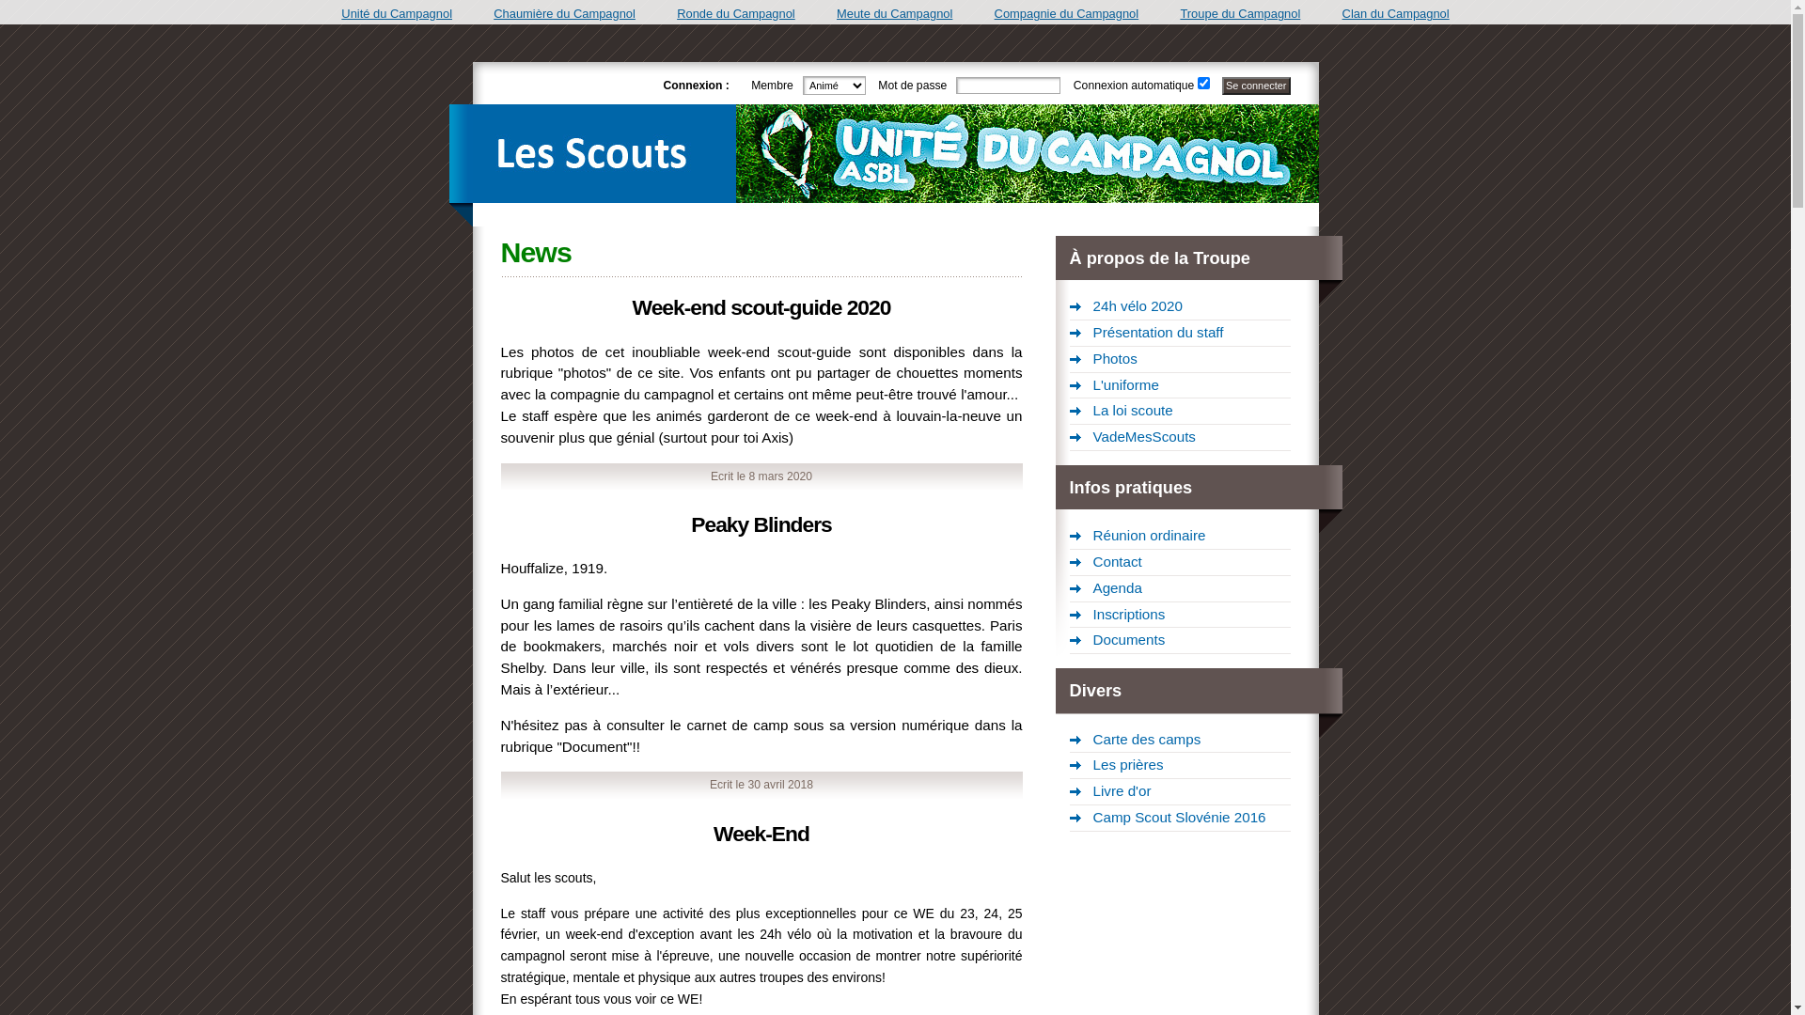  I want to click on La loi scoute, so click(1181, 412).